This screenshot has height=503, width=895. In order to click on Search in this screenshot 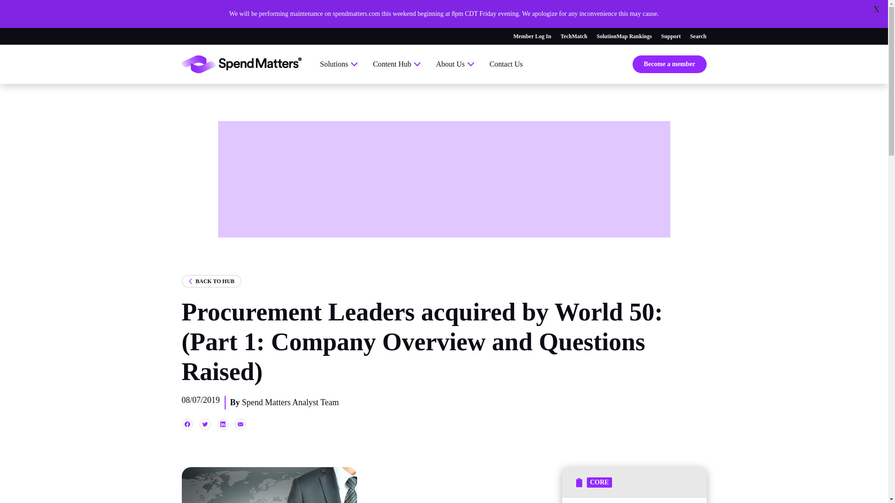, I will do `click(698, 36)`.